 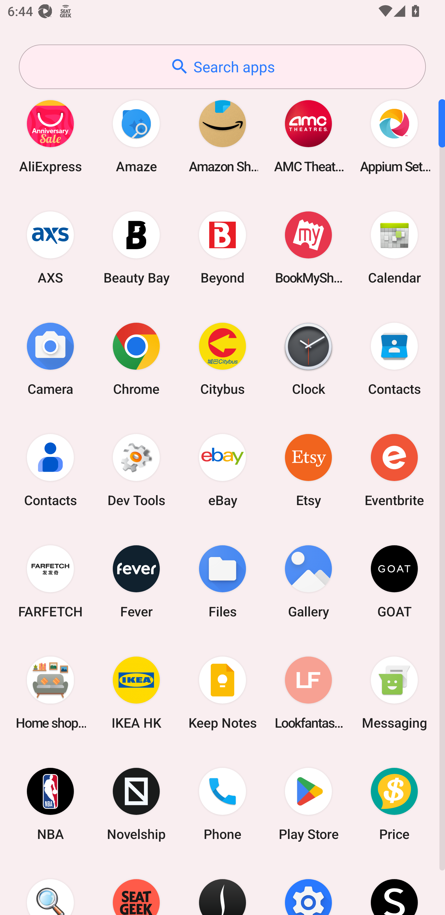 I want to click on Price, so click(x=394, y=804).